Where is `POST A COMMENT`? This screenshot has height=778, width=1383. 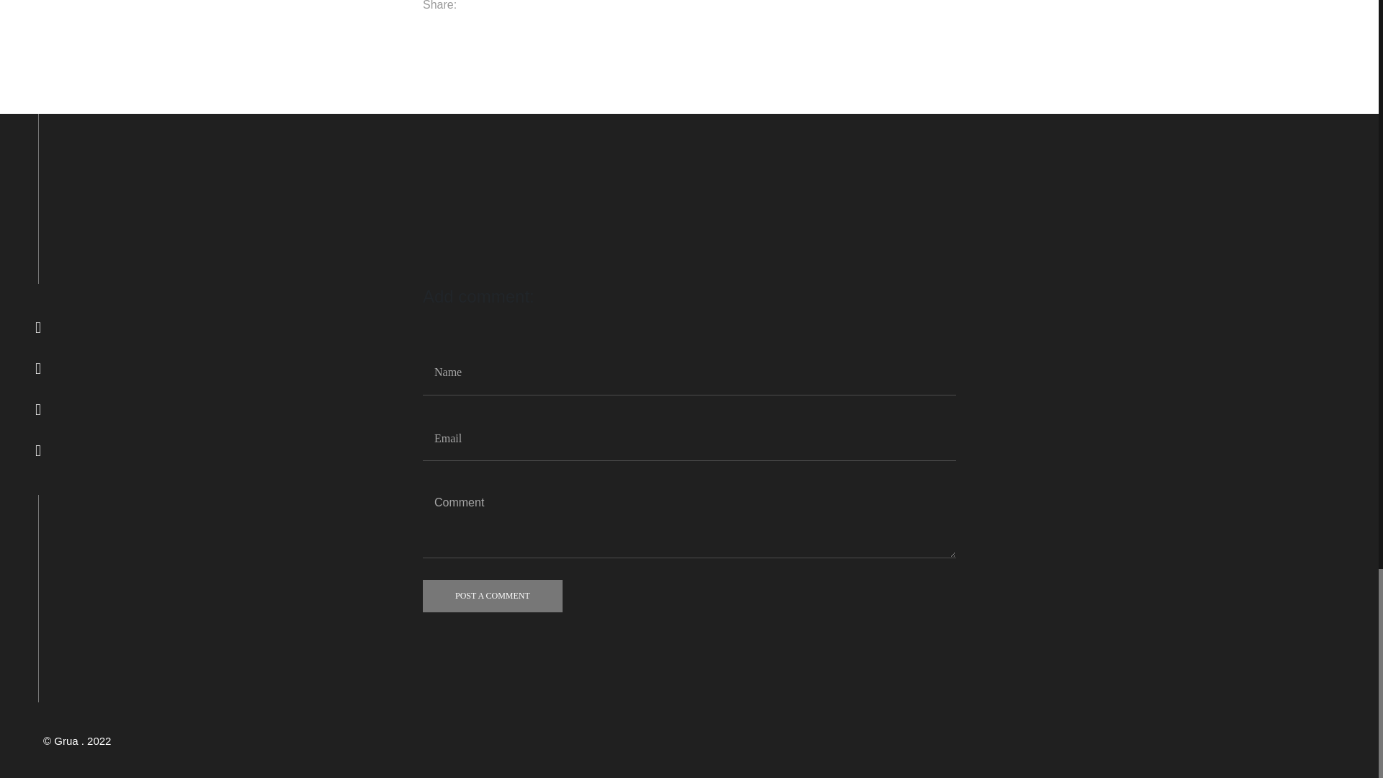
POST A COMMENT is located at coordinates (493, 595).